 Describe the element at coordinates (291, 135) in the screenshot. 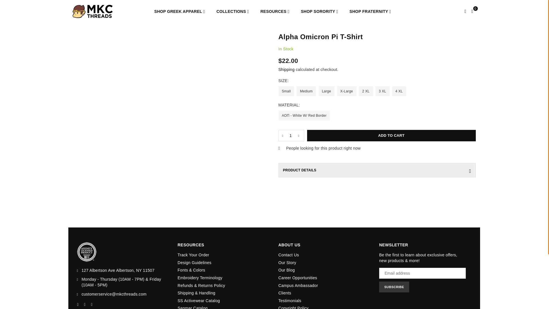

I see `Quantity` at that location.